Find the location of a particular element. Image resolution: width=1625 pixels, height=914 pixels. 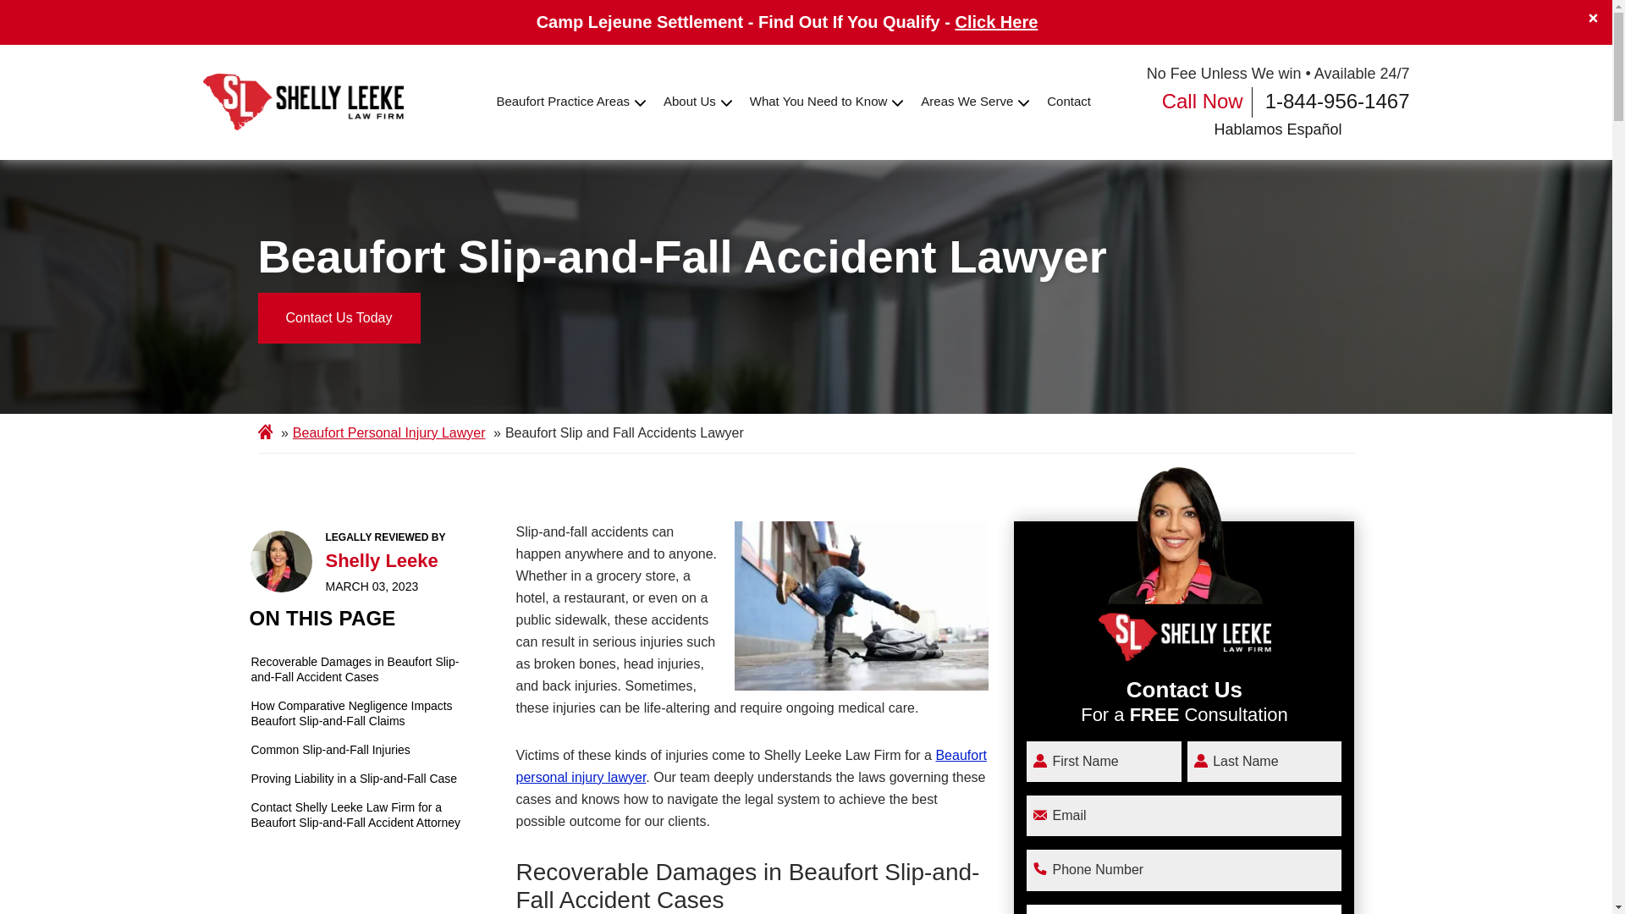

Click Here is located at coordinates (996, 22).